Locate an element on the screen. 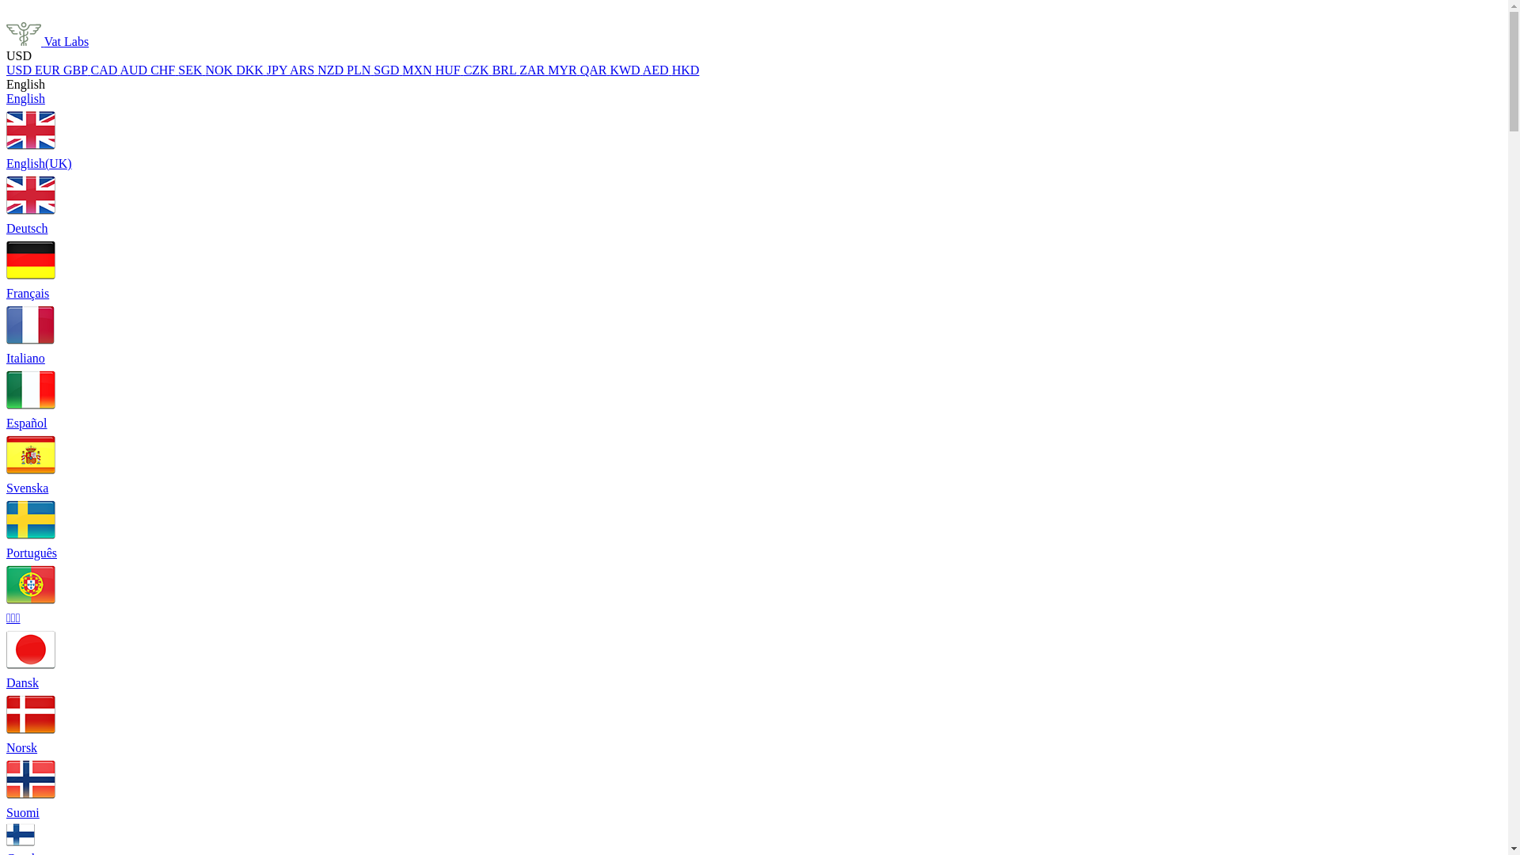 The image size is (1520, 855). DKK is located at coordinates (252, 70).